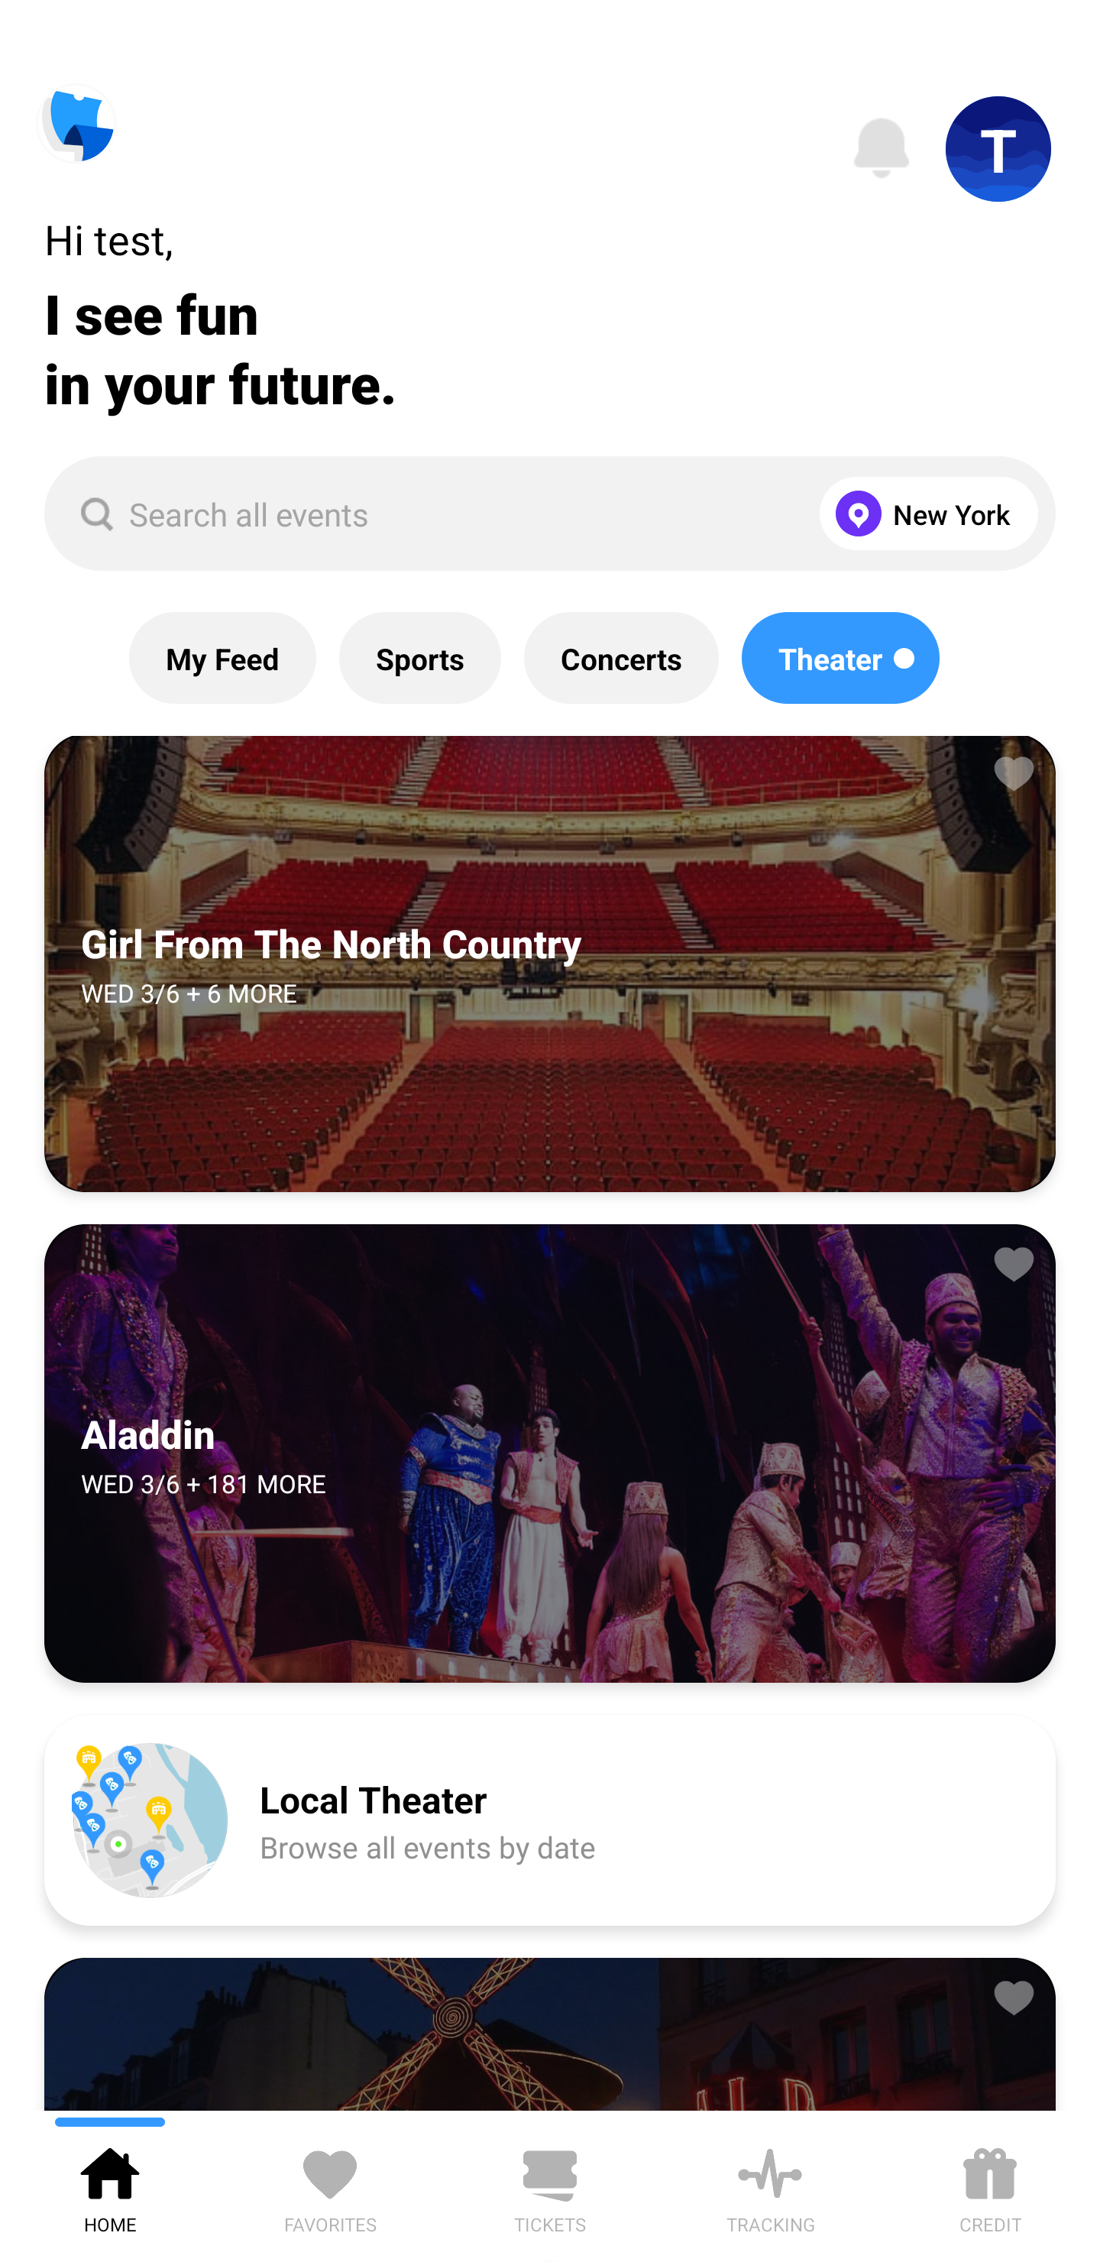 The height and width of the screenshot is (2262, 1100). What do you see at coordinates (222, 658) in the screenshot?
I see `My Feed` at bounding box center [222, 658].